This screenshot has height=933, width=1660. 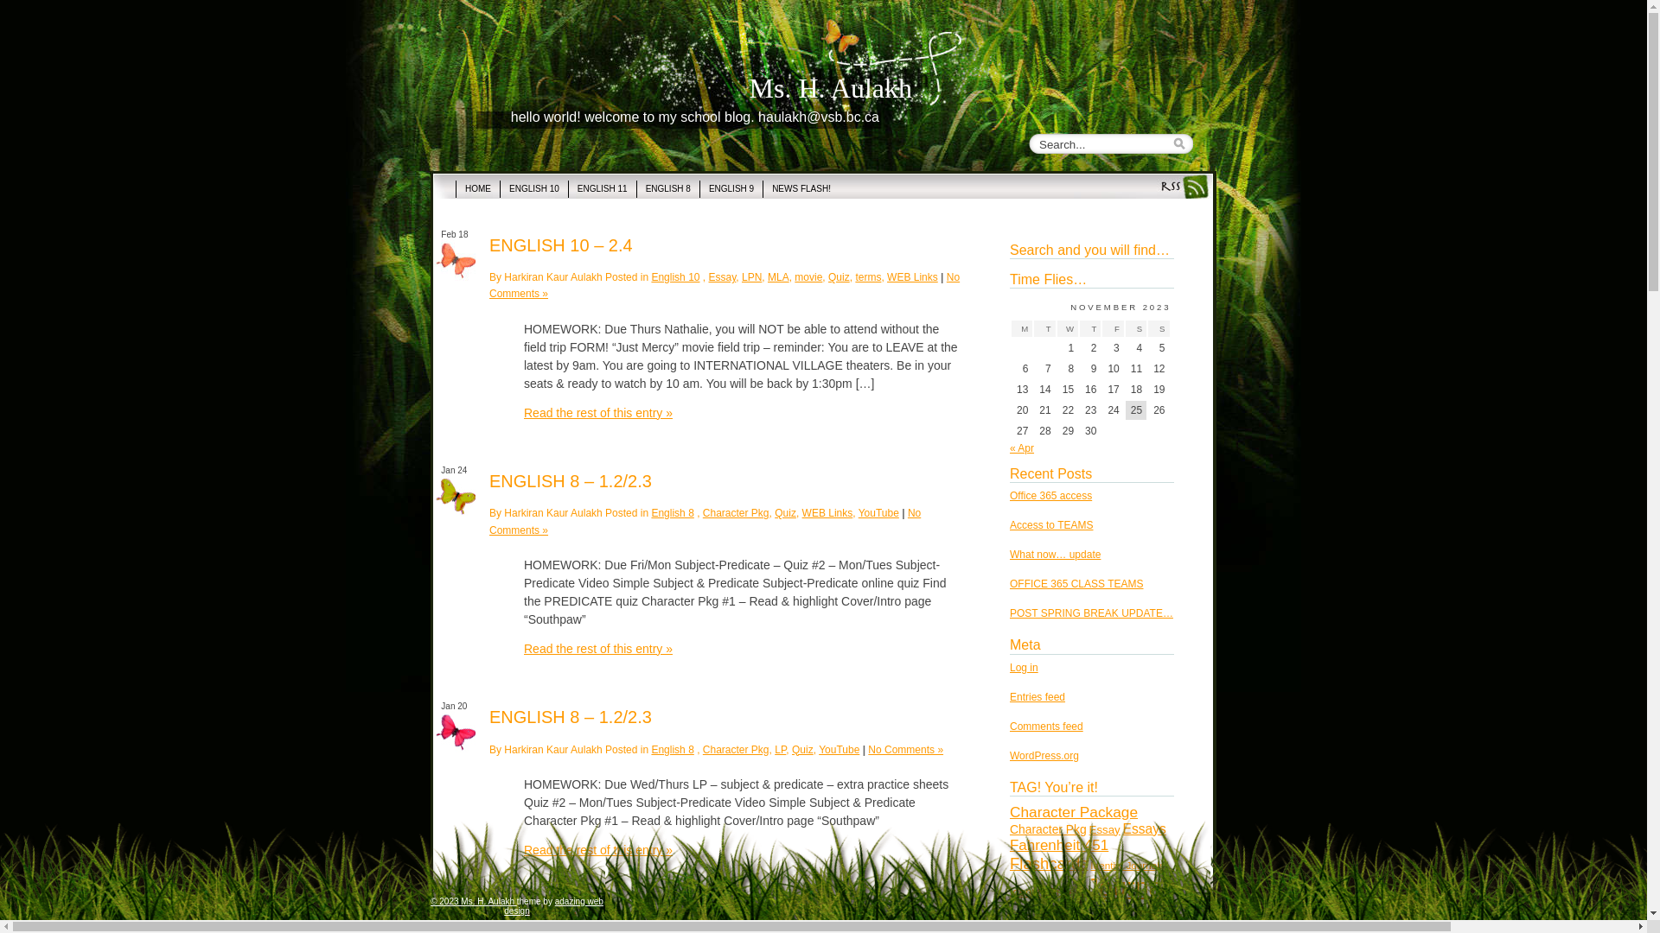 I want to click on Journal, so click(x=1127, y=887).